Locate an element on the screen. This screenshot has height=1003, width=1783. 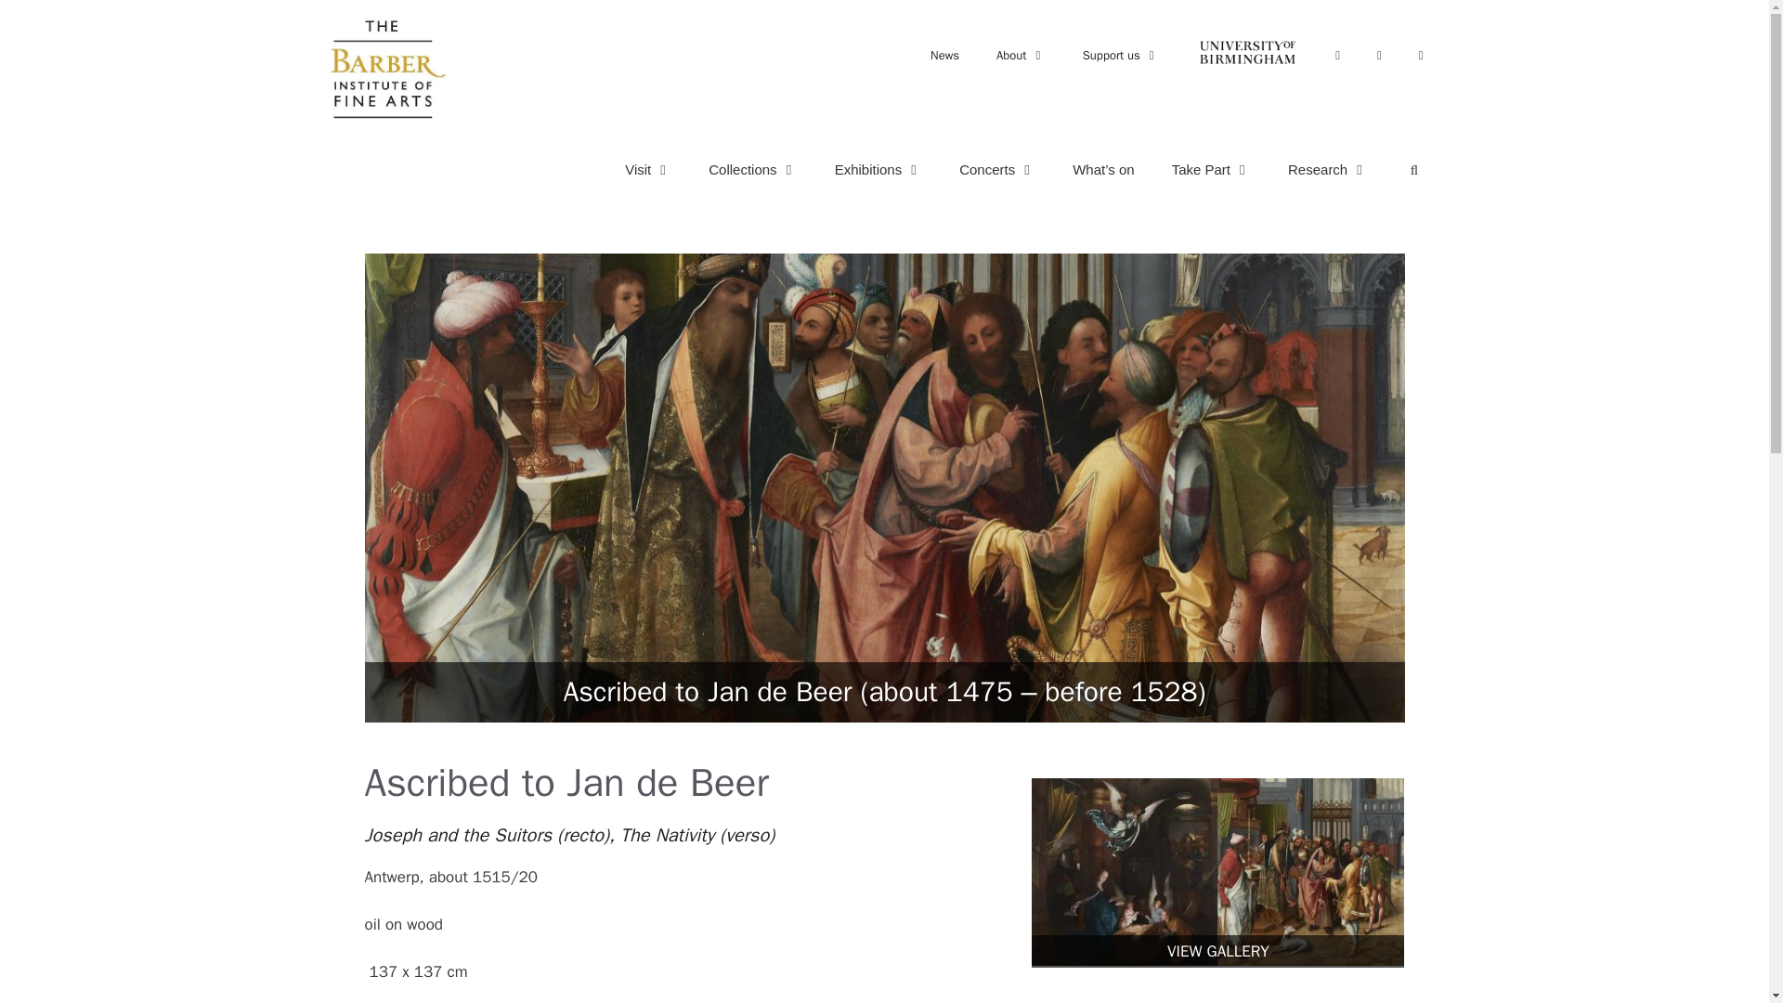
Concerts is located at coordinates (997, 169).